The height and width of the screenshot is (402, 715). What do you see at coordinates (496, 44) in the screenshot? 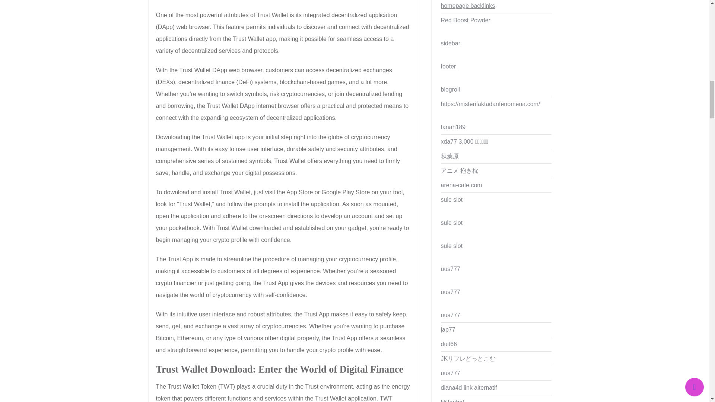
I see `sidebar` at bounding box center [496, 44].